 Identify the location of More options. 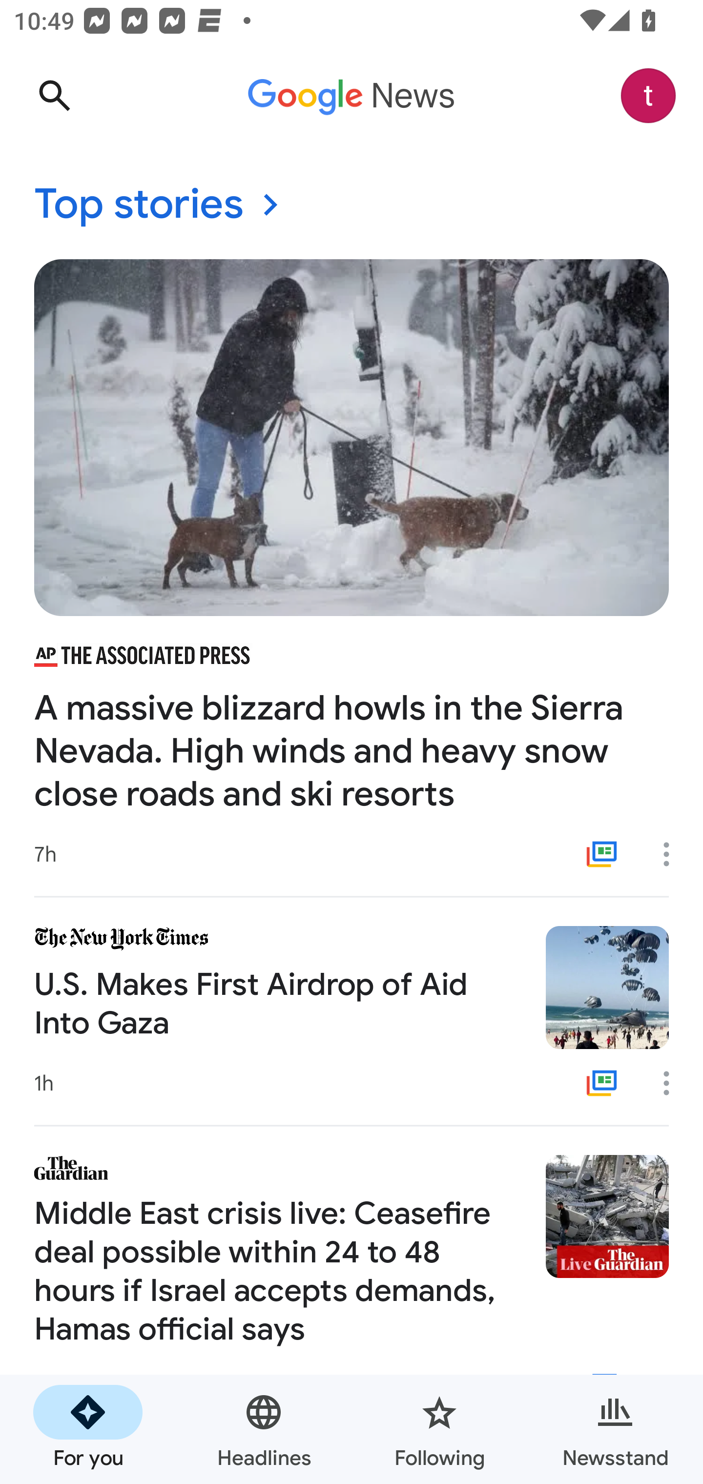
(673, 1083).